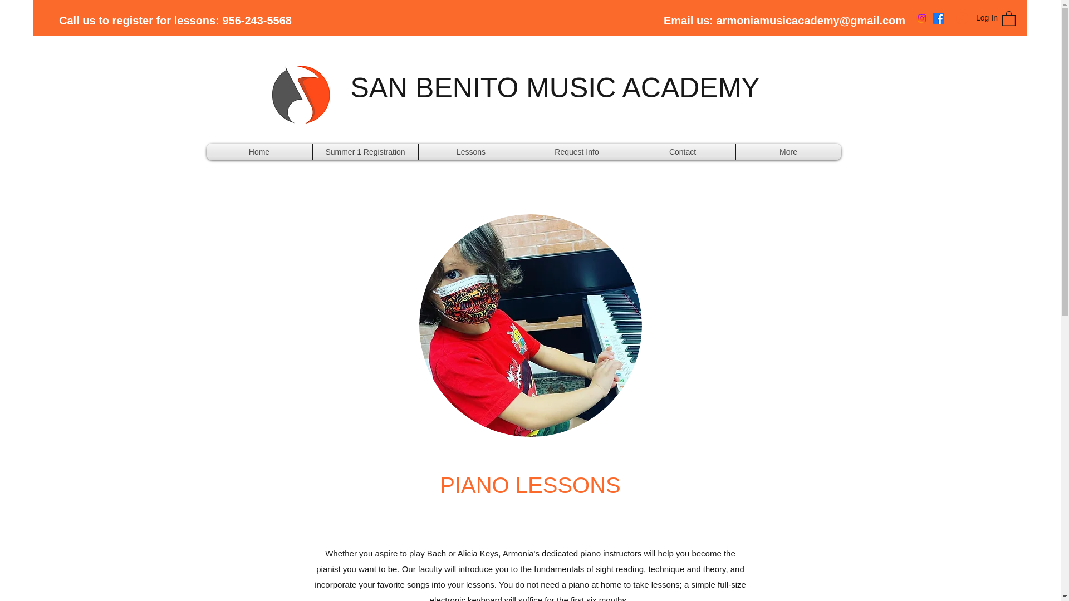 This screenshot has width=1069, height=601. Describe the element at coordinates (683, 152) in the screenshot. I see `Contact` at that location.